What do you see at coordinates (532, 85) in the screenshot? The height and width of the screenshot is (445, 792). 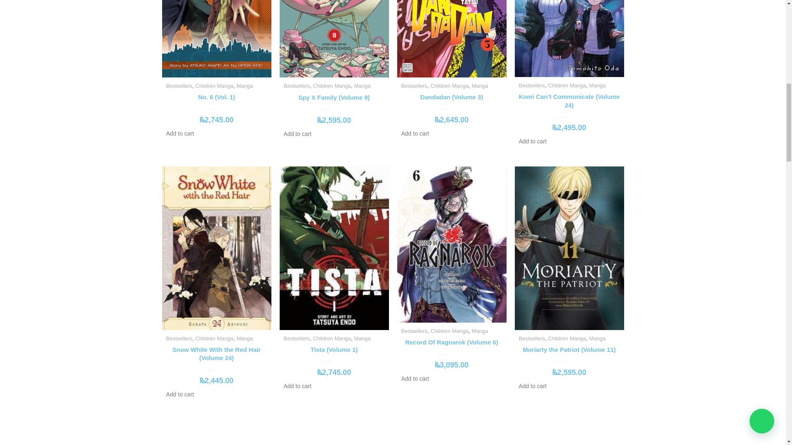 I see `Bestsellers` at bounding box center [532, 85].